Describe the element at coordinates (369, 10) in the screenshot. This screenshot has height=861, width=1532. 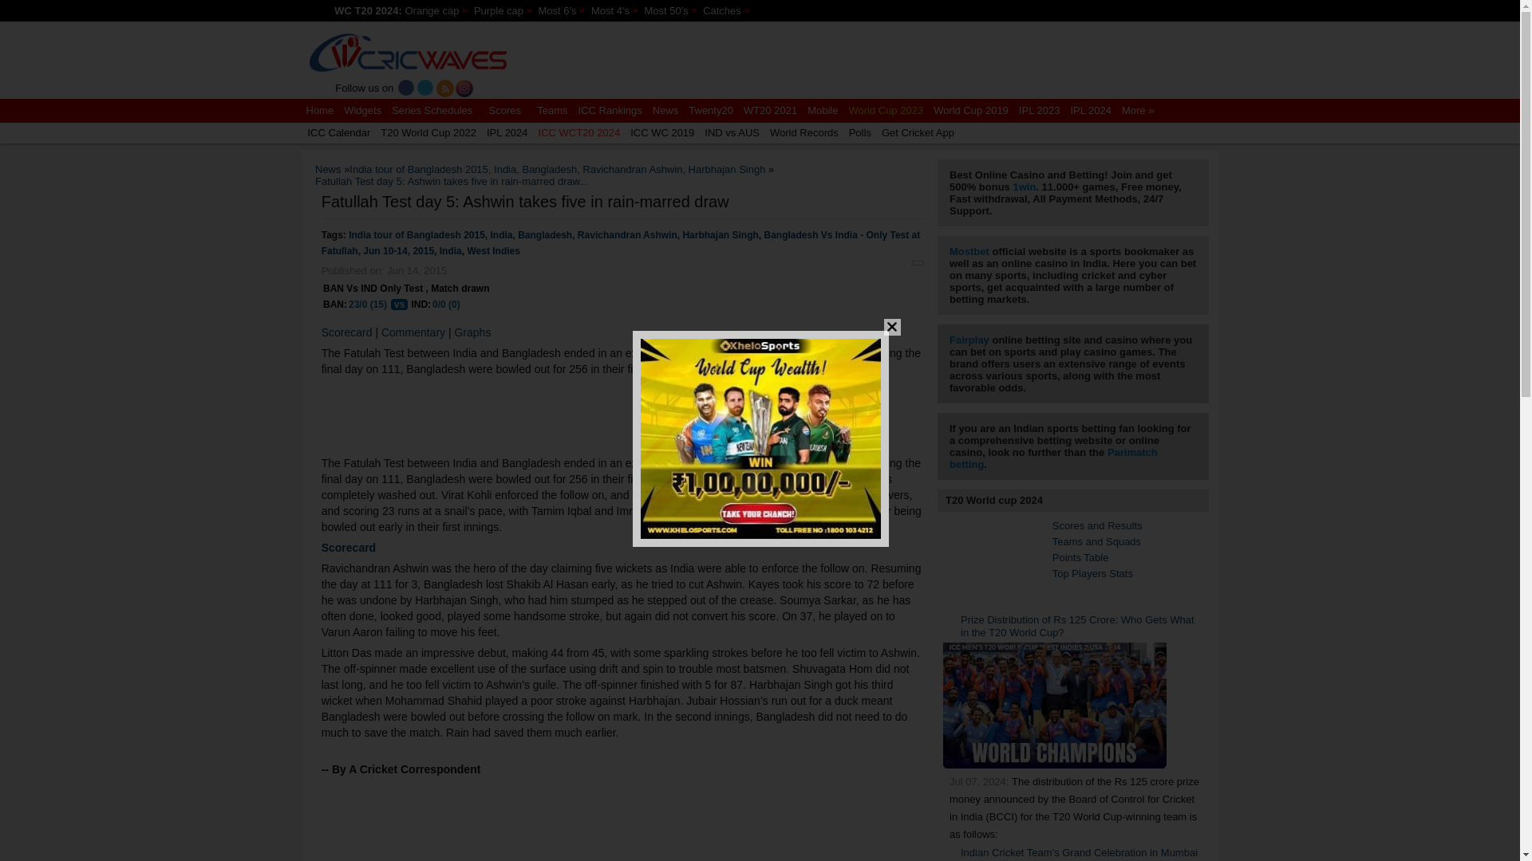
I see `WC T20 2024:` at that location.